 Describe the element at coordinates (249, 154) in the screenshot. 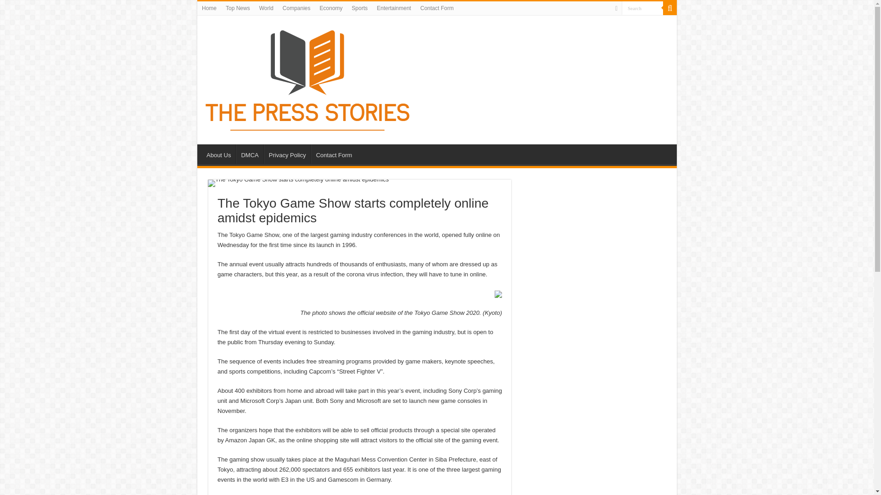

I see `DMCA` at that location.